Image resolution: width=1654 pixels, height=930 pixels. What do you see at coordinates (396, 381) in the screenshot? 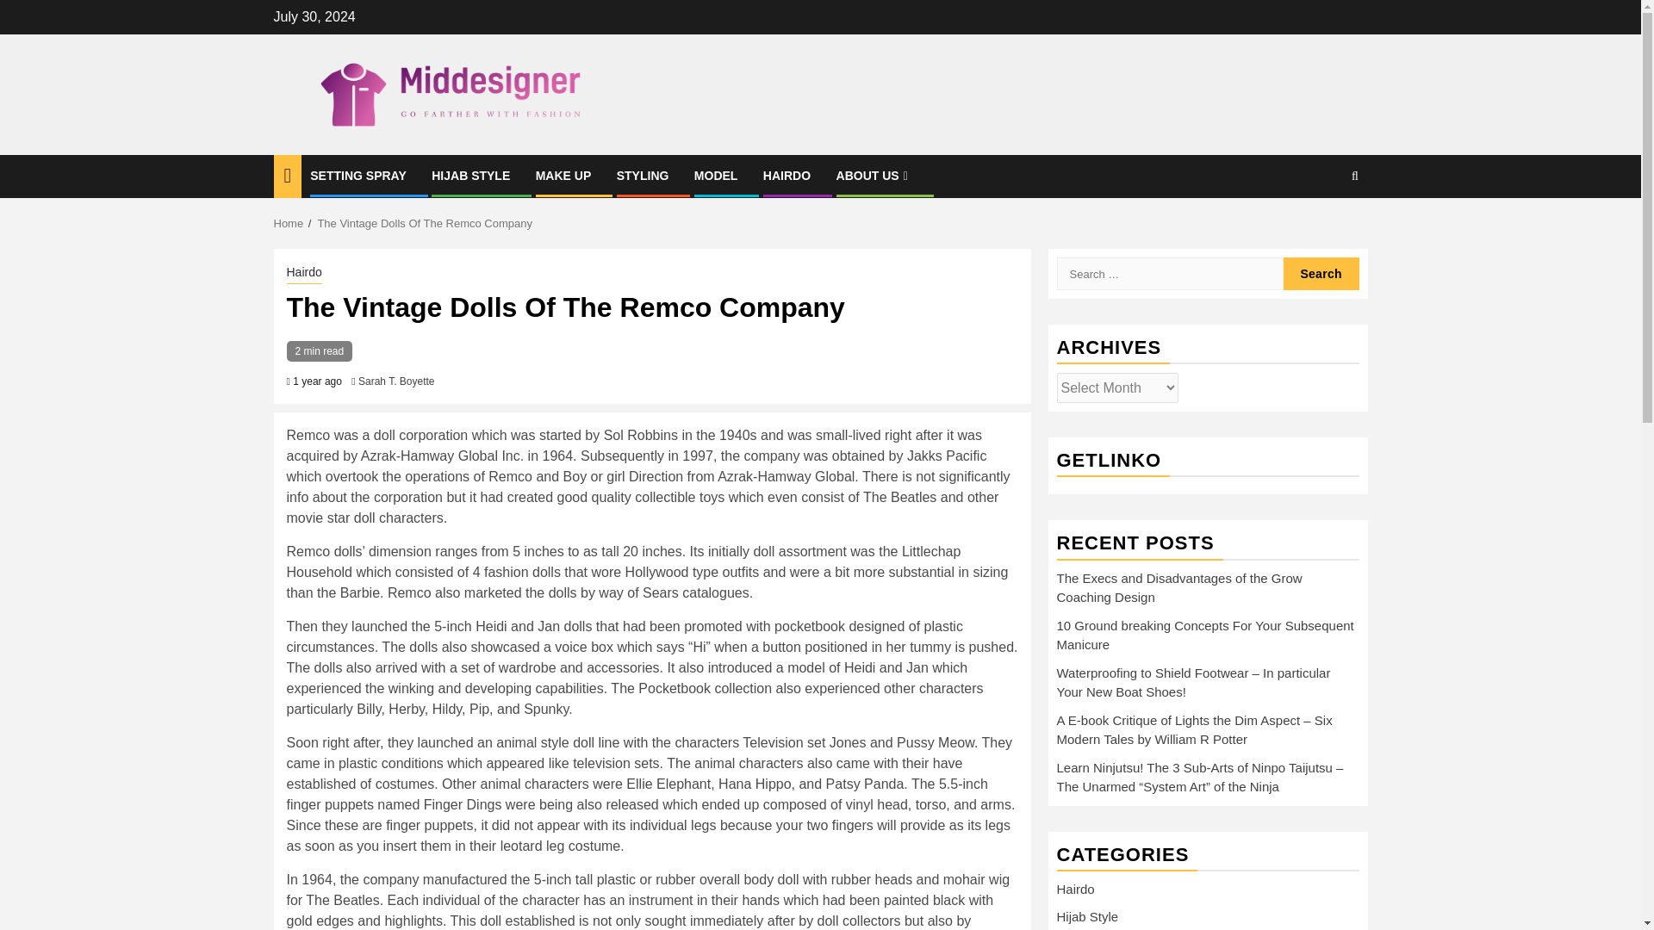
I see `Sarah T. Boyette` at bounding box center [396, 381].